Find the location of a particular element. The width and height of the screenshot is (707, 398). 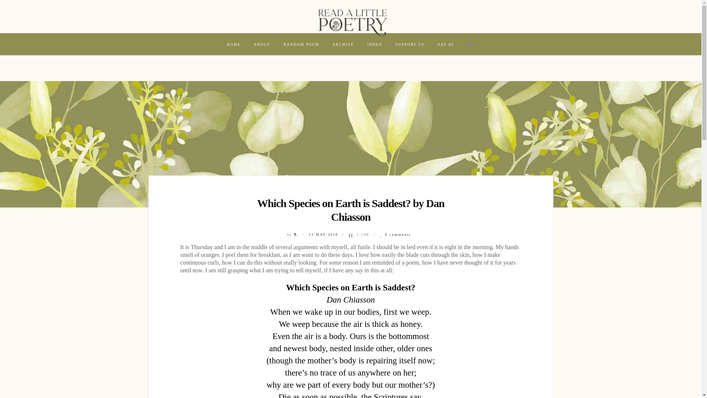

ARCHIVE is located at coordinates (343, 44).